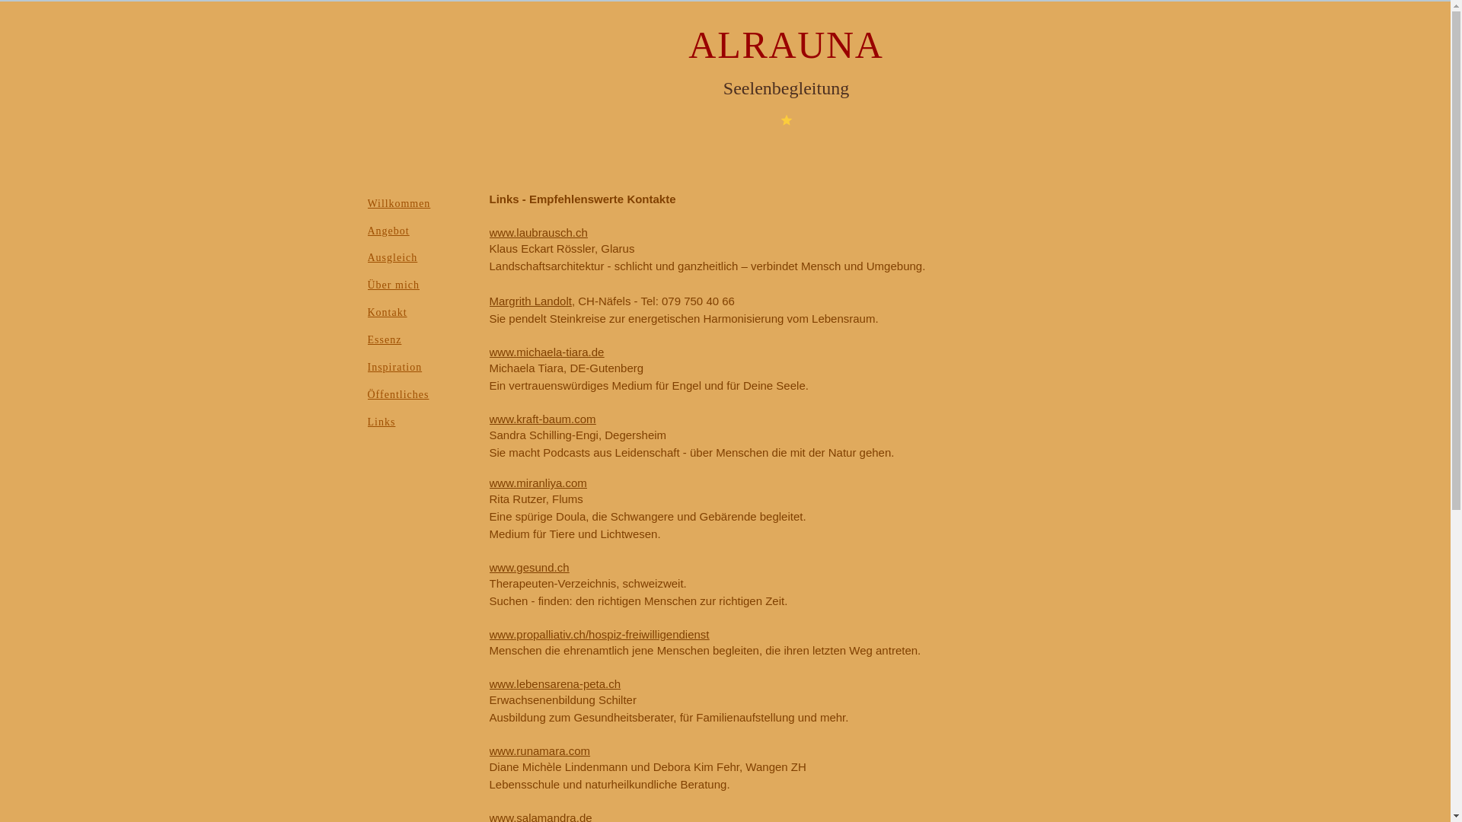 This screenshot has width=1462, height=822. What do you see at coordinates (539, 750) in the screenshot?
I see `www.runamara.com` at bounding box center [539, 750].